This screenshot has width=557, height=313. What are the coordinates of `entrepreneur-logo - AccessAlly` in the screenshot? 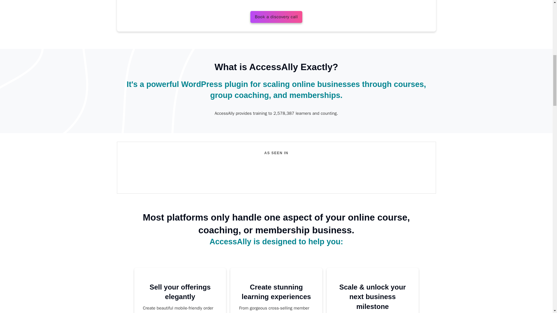 It's located at (230, 159).